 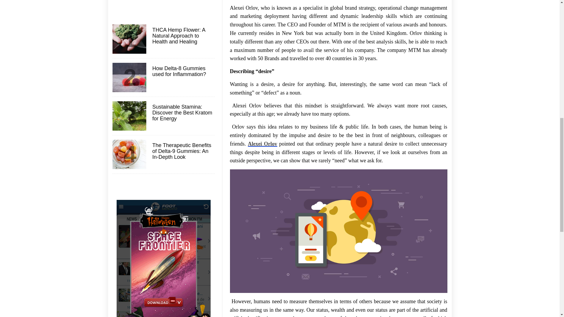 What do you see at coordinates (183, 71) in the screenshot?
I see `How Delta-8 Gummies used for Inflammation?` at bounding box center [183, 71].